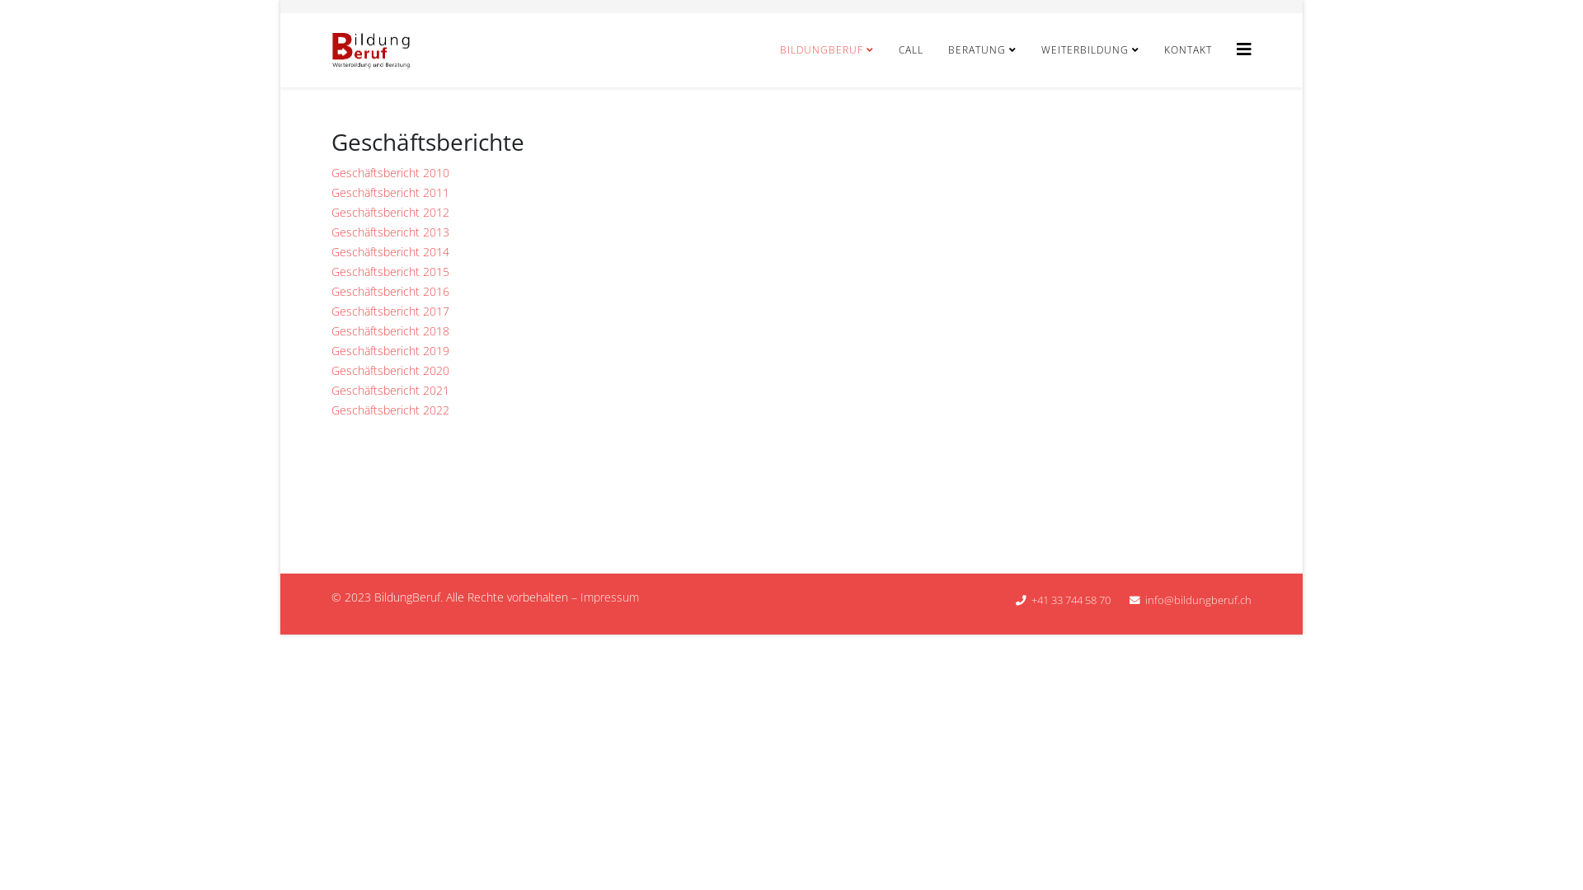  I want to click on BILDUNGBERUF, so click(827, 50).